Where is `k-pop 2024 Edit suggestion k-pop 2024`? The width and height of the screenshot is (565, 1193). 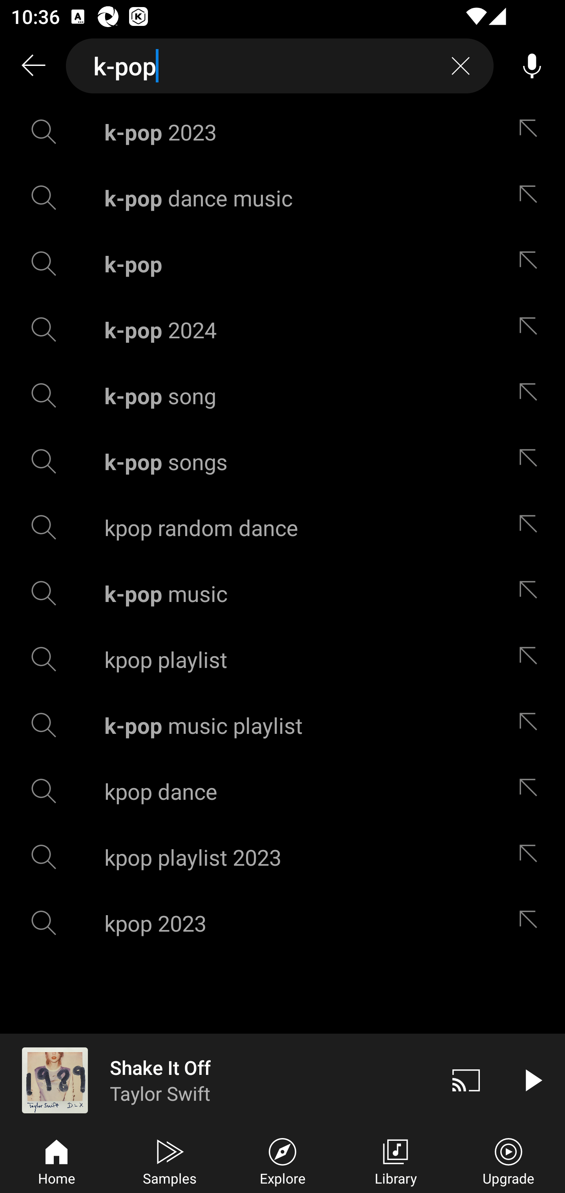
k-pop 2024 Edit suggestion k-pop 2024 is located at coordinates (282, 330).